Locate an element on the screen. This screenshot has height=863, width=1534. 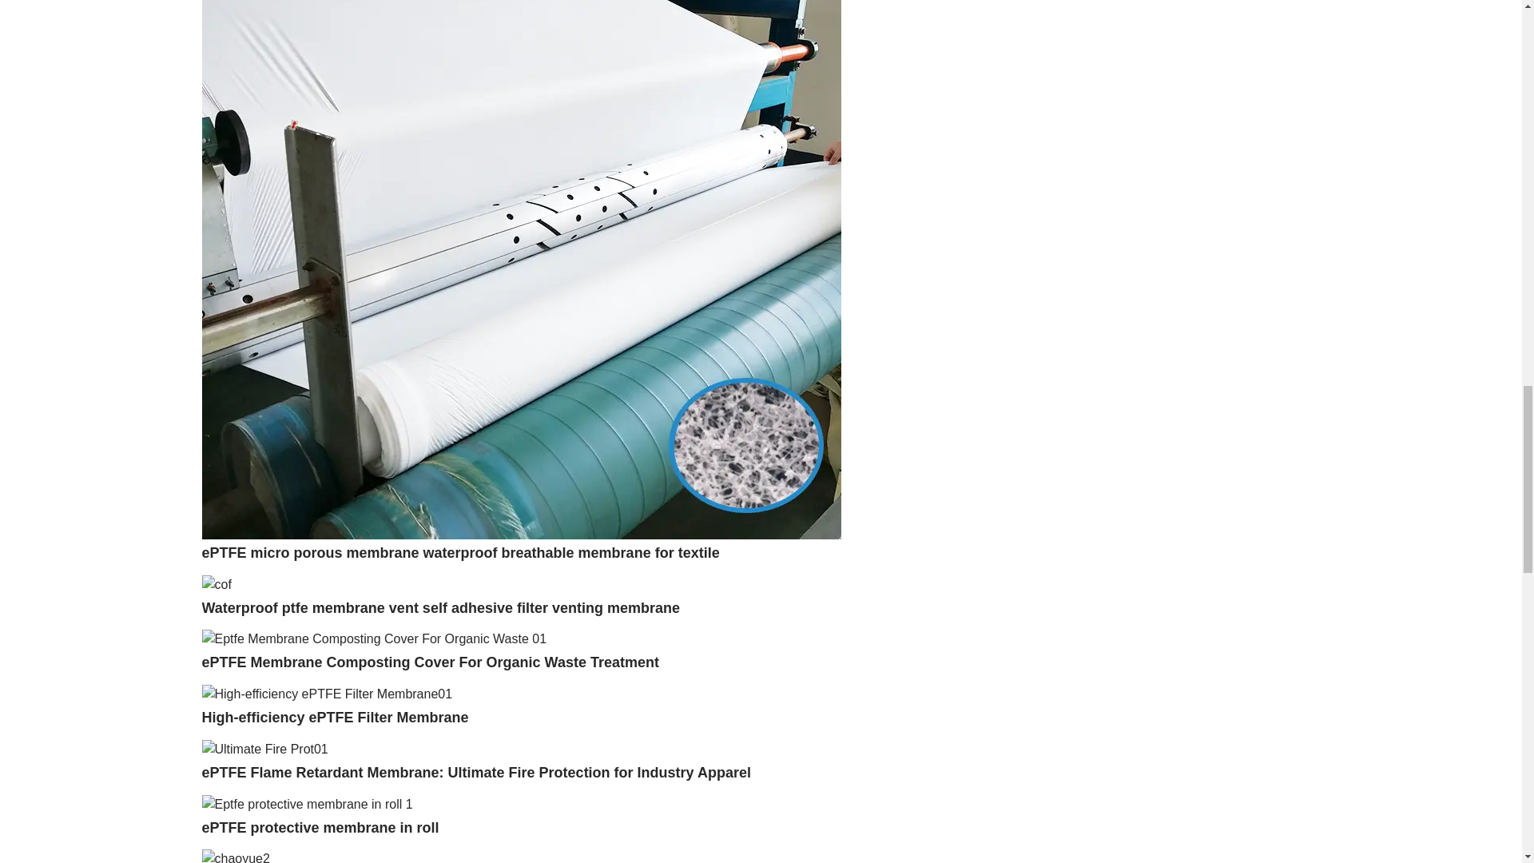
ePTFE Membrane Composting Cover For Organic Waste Treatment  is located at coordinates (373, 638).